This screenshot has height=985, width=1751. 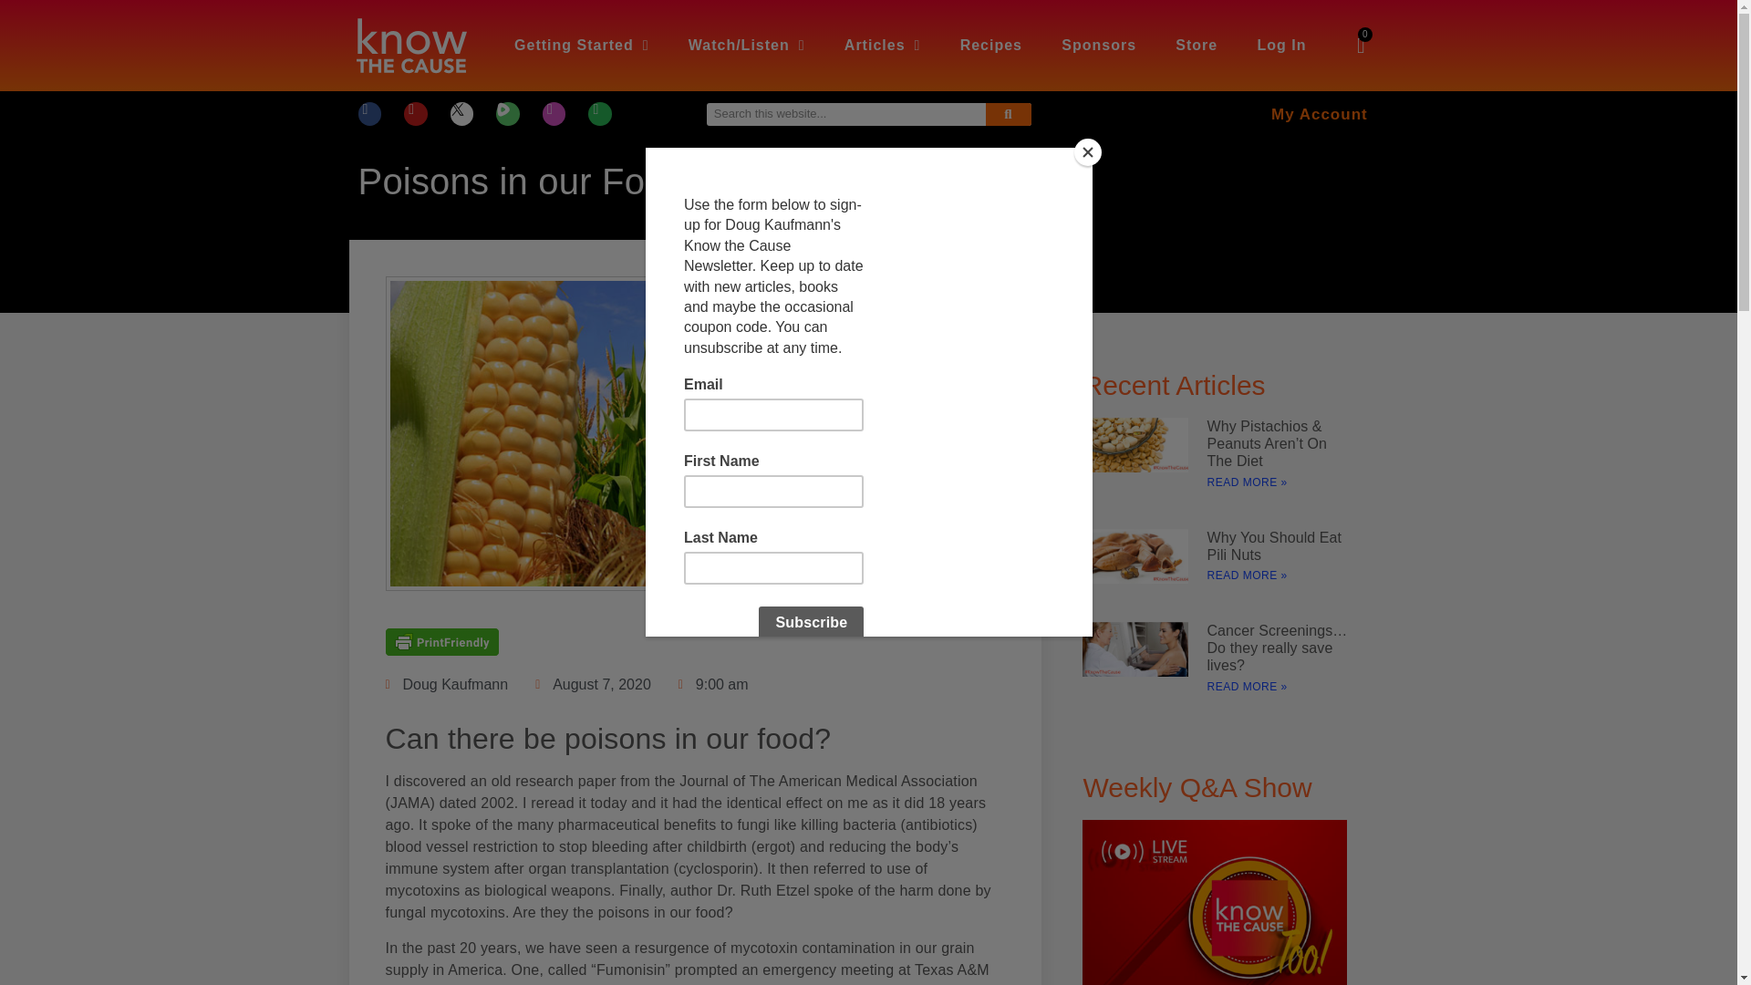 What do you see at coordinates (746, 46) in the screenshot?
I see `Click to Watch or Listen our latest videos and Podcasts` at bounding box center [746, 46].